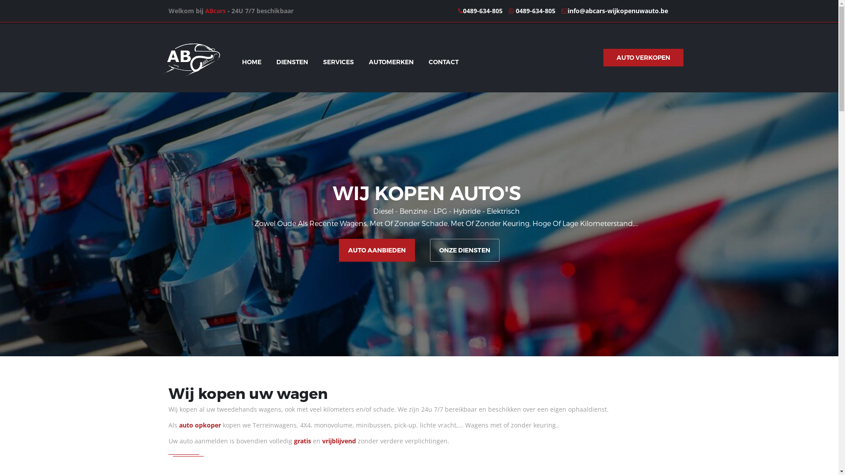 This screenshot has width=845, height=475. I want to click on AUTOMERKEN, so click(391, 62).